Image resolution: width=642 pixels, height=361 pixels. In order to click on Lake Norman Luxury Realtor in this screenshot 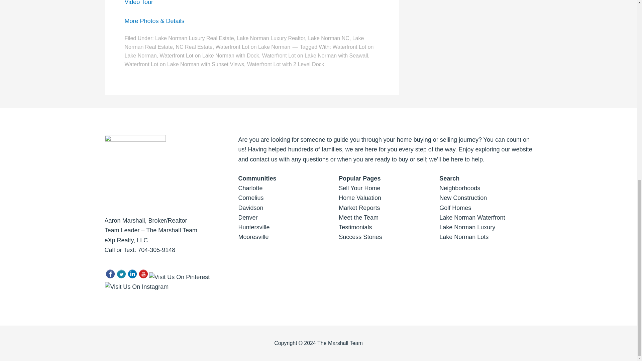, I will do `click(271, 38)`.